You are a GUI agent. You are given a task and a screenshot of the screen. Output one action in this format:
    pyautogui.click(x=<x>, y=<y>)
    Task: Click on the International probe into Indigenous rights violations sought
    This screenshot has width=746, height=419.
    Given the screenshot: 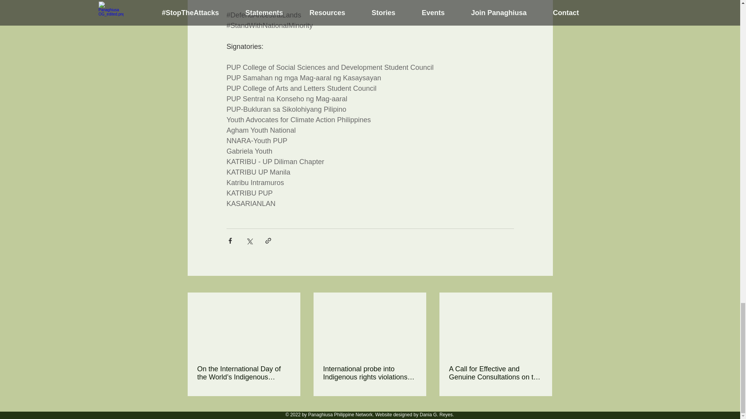 What is the action you would take?
    pyautogui.click(x=370, y=373)
    